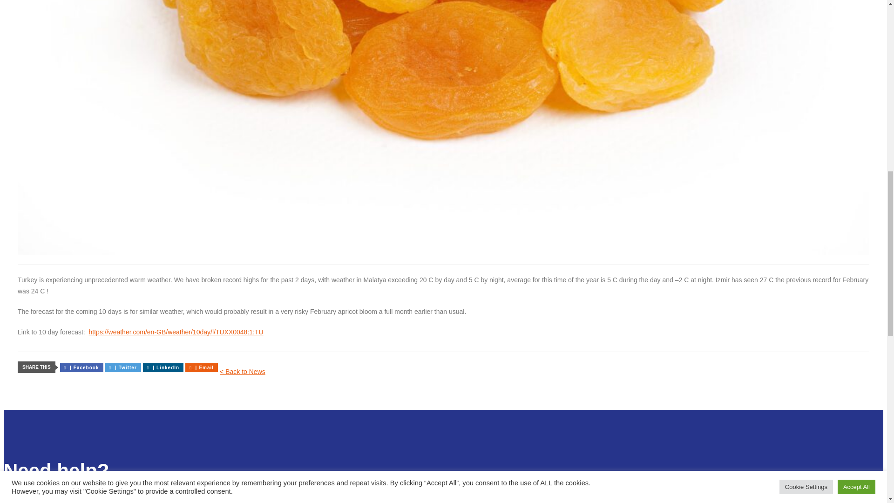 This screenshot has height=503, width=894. Describe the element at coordinates (81, 367) in the screenshot. I see `Share on Facebook` at that location.